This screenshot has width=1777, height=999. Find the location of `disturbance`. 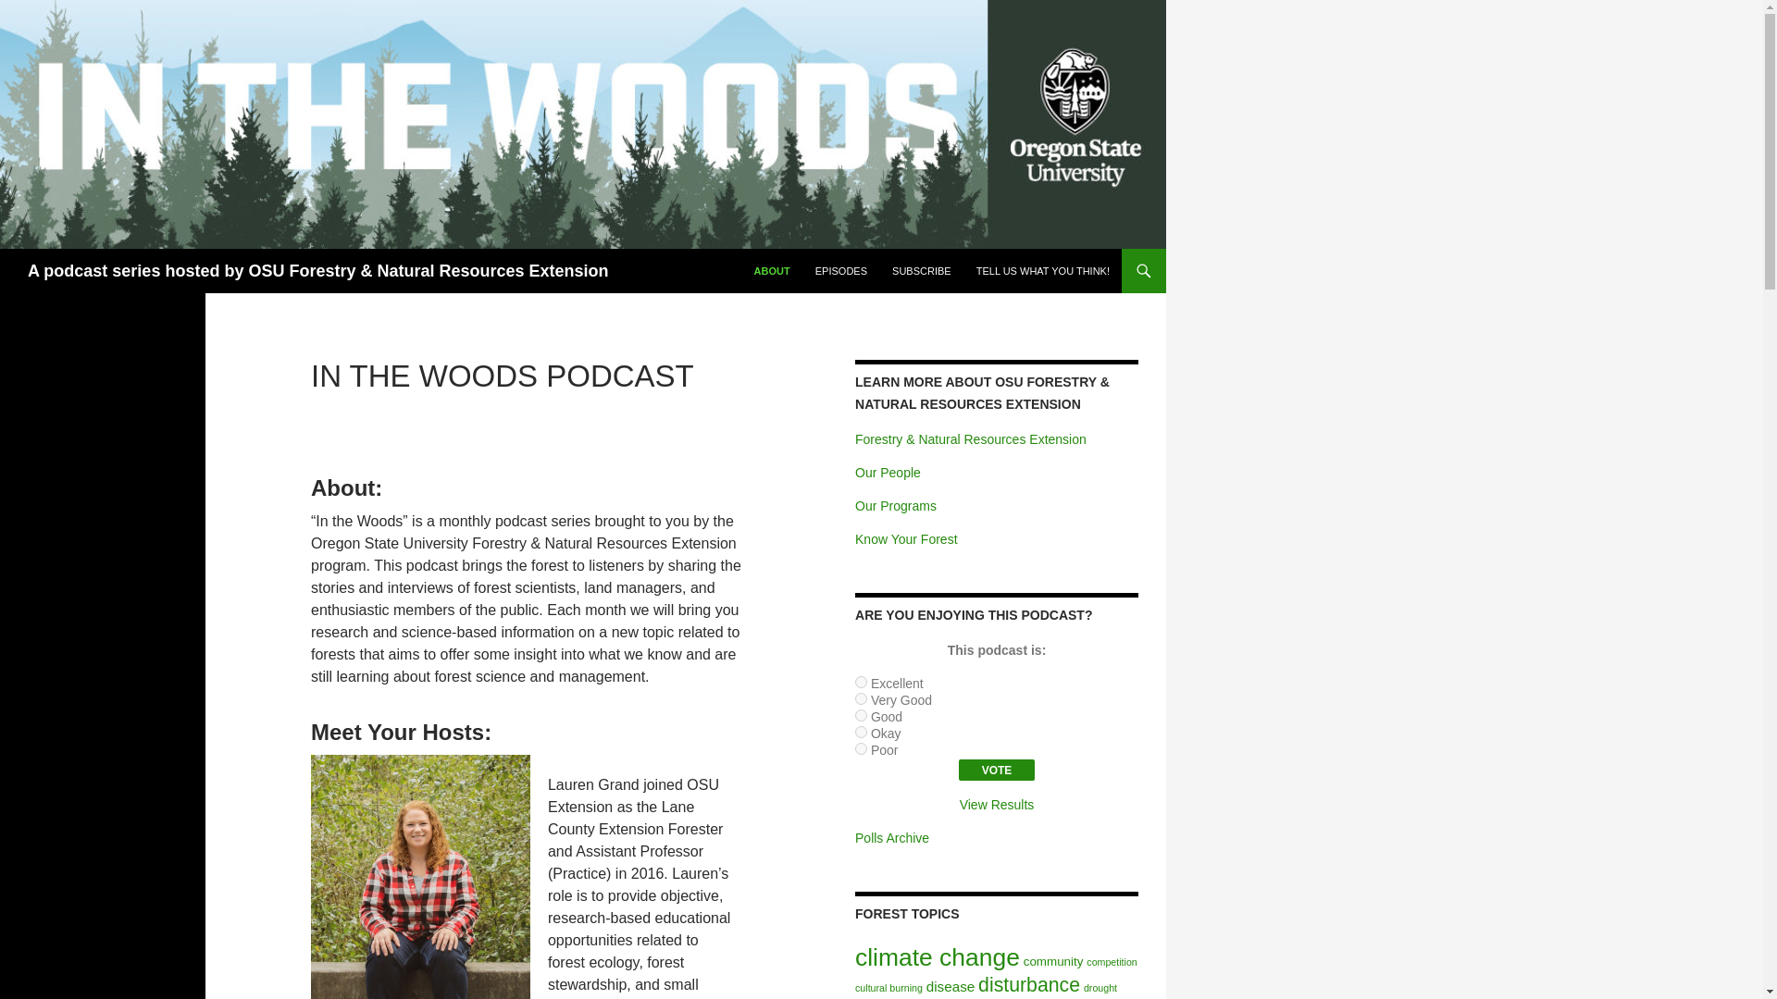

disturbance is located at coordinates (1029, 984).